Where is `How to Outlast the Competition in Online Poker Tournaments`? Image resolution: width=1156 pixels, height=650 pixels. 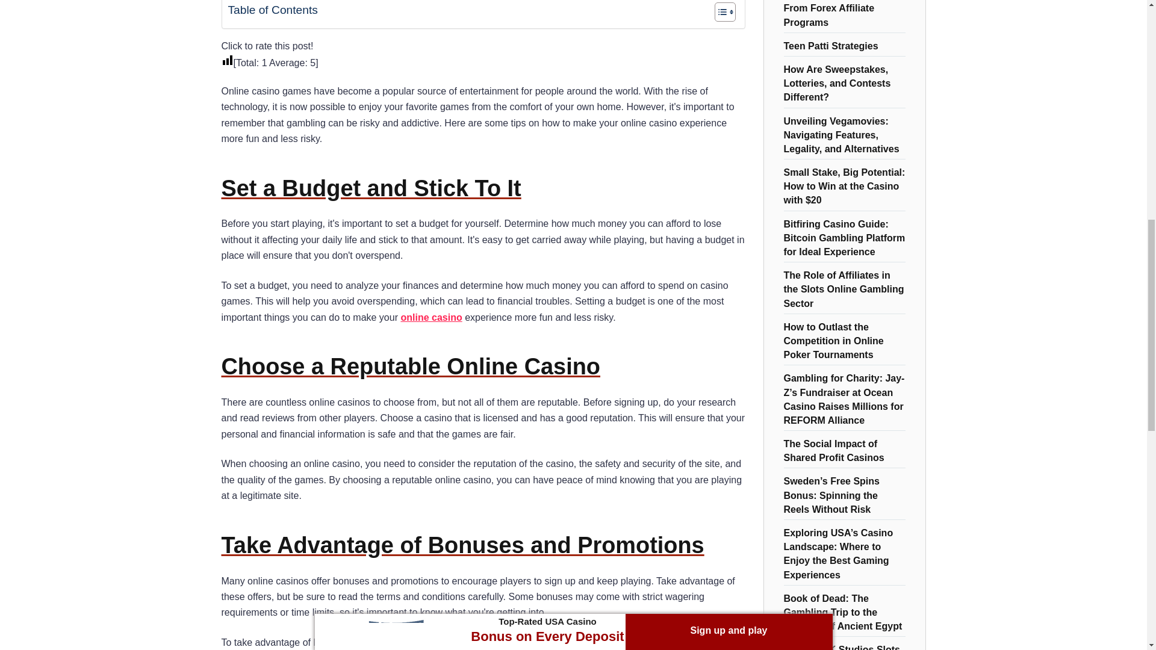
How to Outlast the Competition in Online Poker Tournaments is located at coordinates (833, 339).